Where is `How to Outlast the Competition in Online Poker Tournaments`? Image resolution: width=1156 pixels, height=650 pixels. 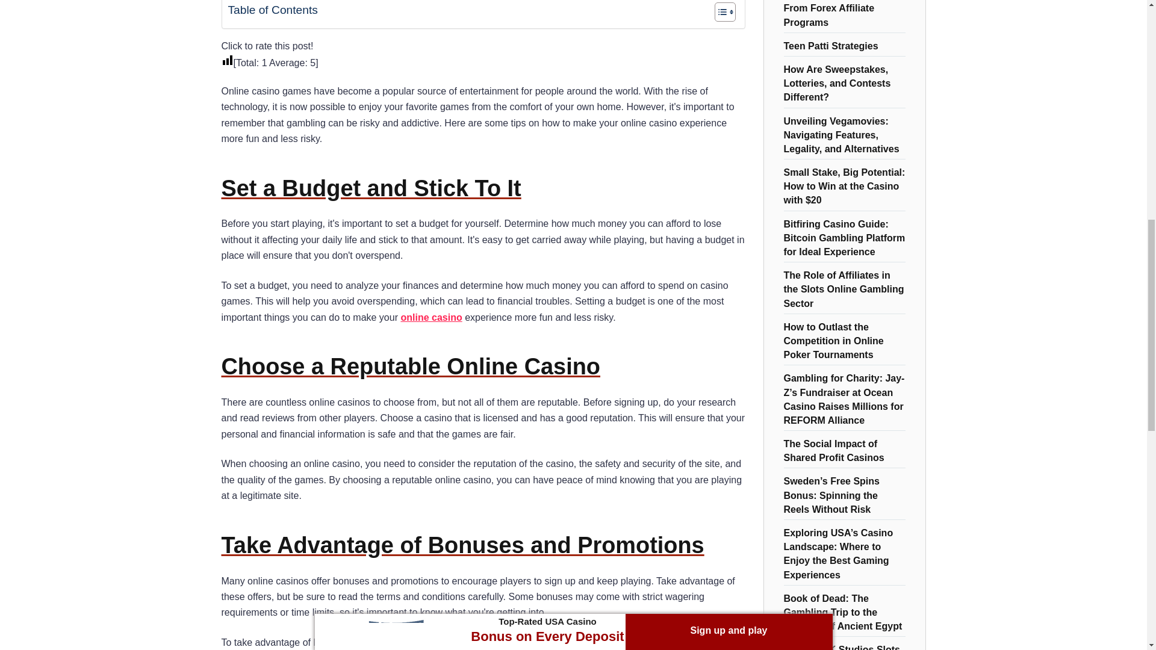
How to Outlast the Competition in Online Poker Tournaments is located at coordinates (833, 339).